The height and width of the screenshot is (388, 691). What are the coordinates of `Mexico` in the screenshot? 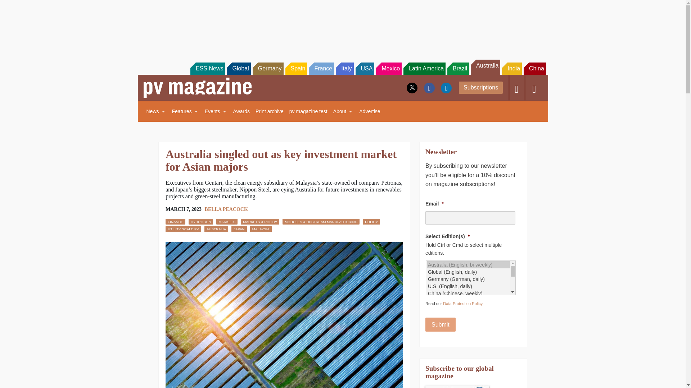 It's located at (389, 68).